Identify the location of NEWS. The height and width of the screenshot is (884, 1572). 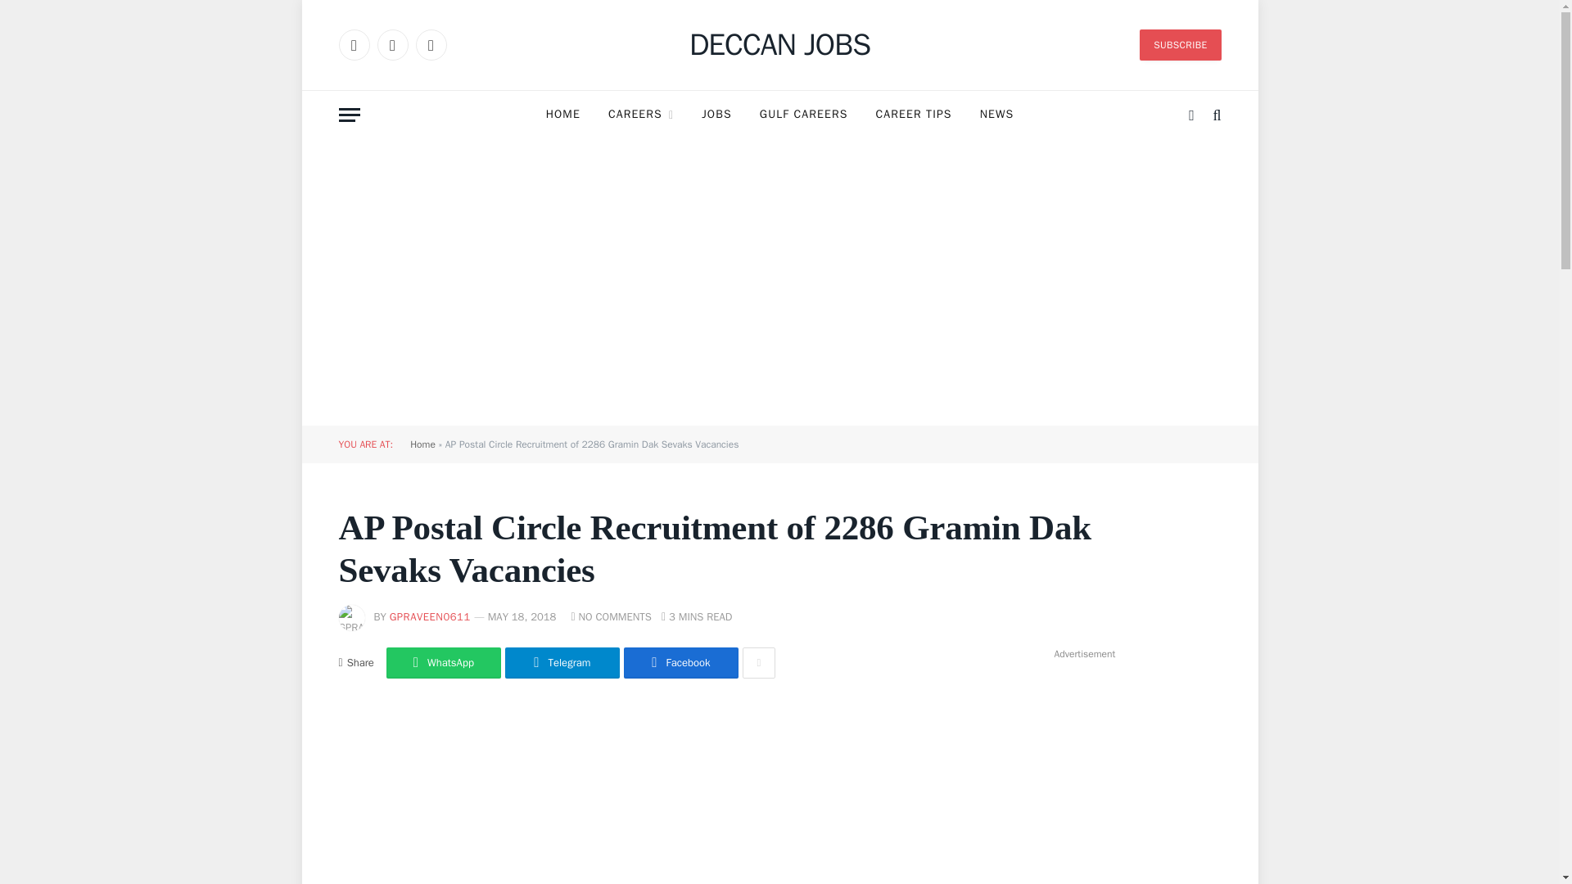
(997, 115).